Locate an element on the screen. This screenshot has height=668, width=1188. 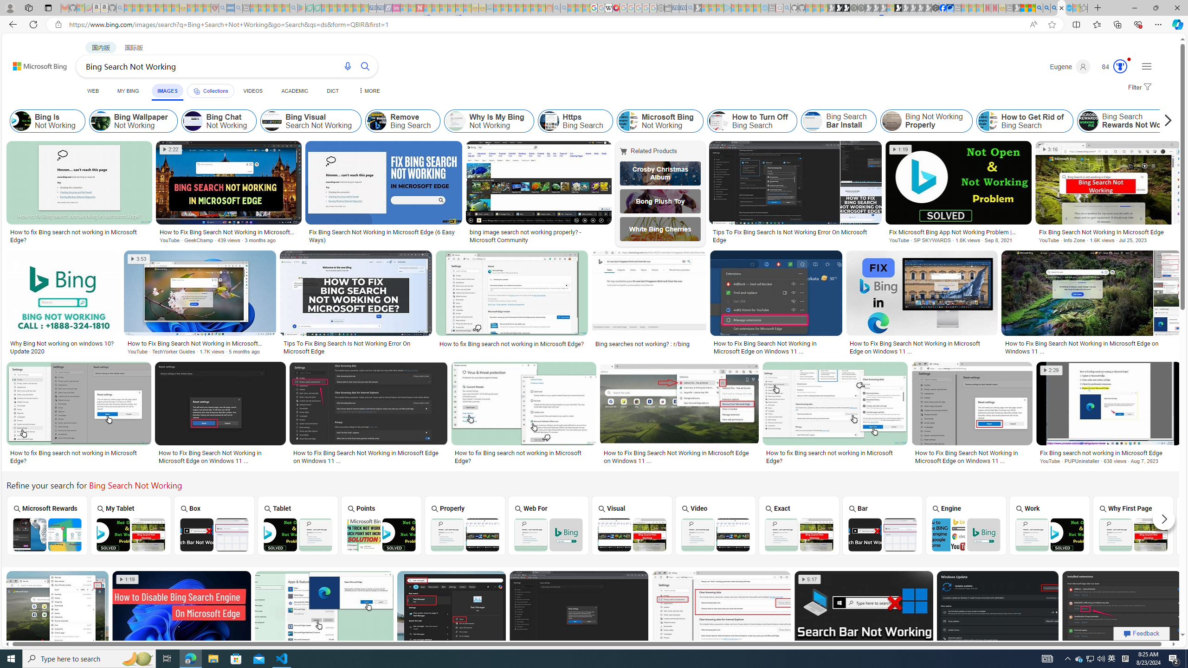
Video is located at coordinates (716, 525).